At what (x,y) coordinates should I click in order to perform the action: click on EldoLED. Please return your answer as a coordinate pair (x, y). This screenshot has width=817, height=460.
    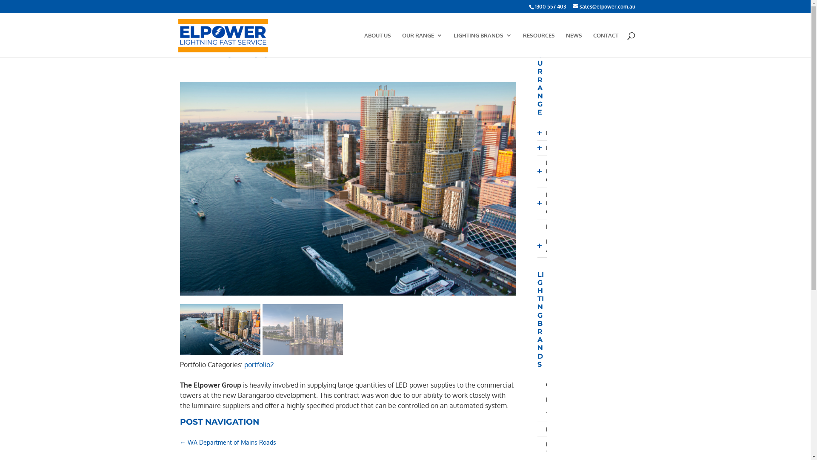
    Looking at the image, I should click on (546, 400).